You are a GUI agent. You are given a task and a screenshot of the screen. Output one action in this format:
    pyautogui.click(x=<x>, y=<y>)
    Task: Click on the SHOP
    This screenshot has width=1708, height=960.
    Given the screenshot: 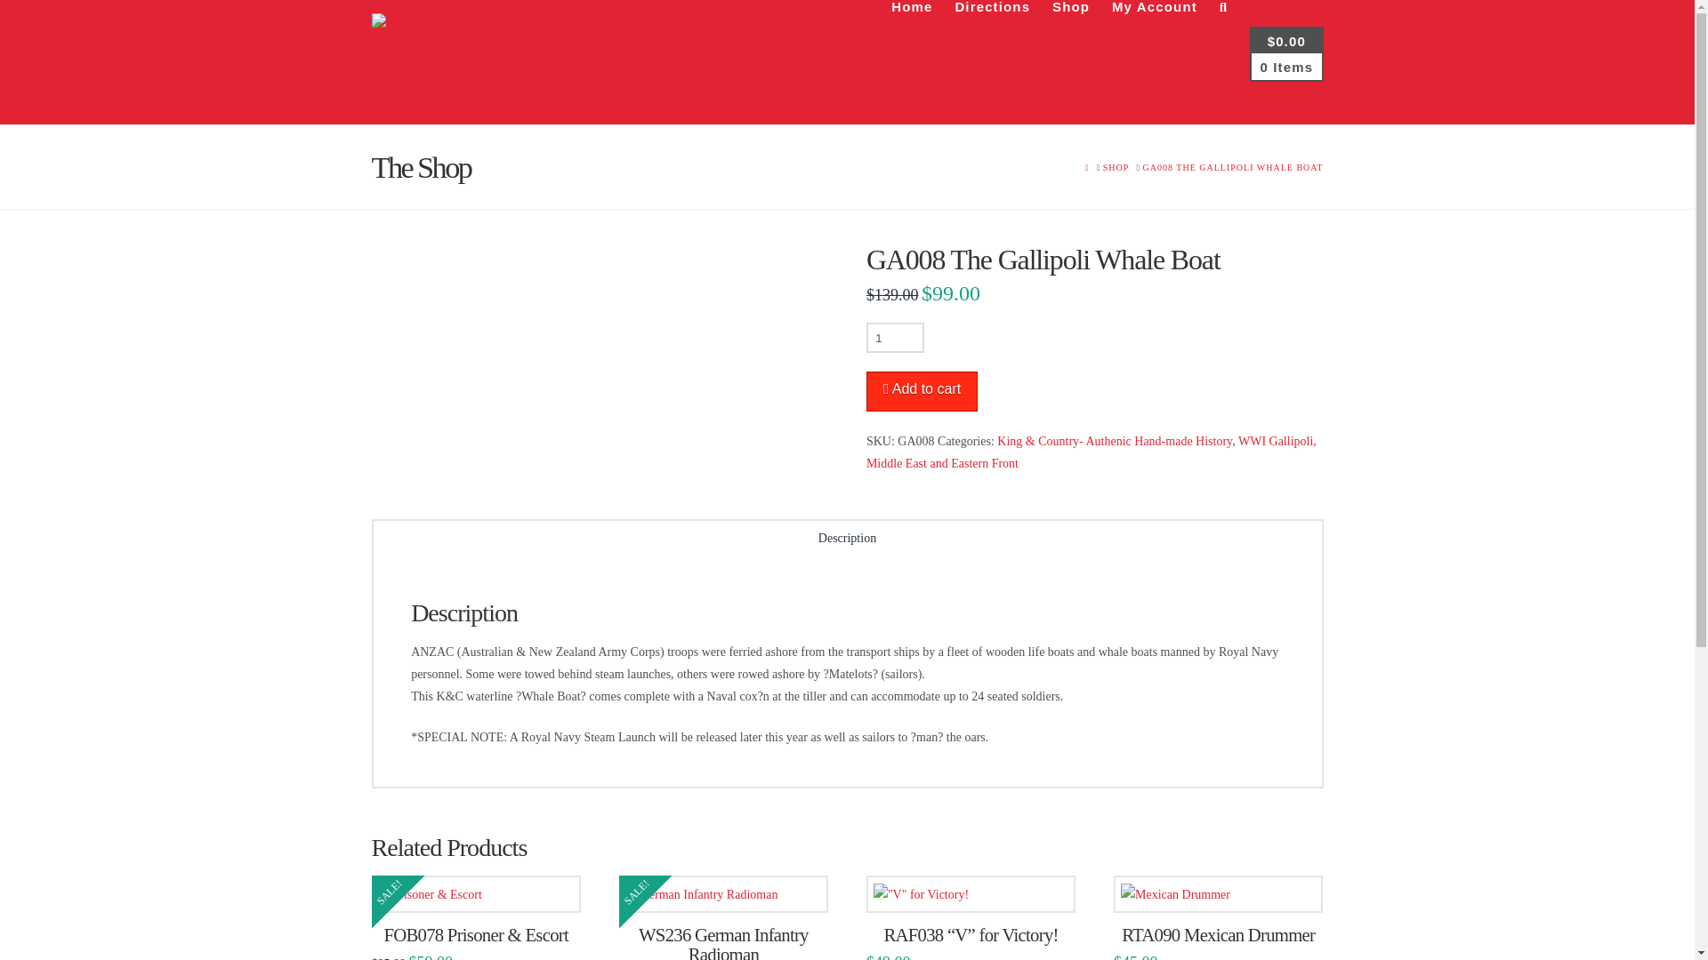 What is the action you would take?
    pyautogui.click(x=1116, y=167)
    